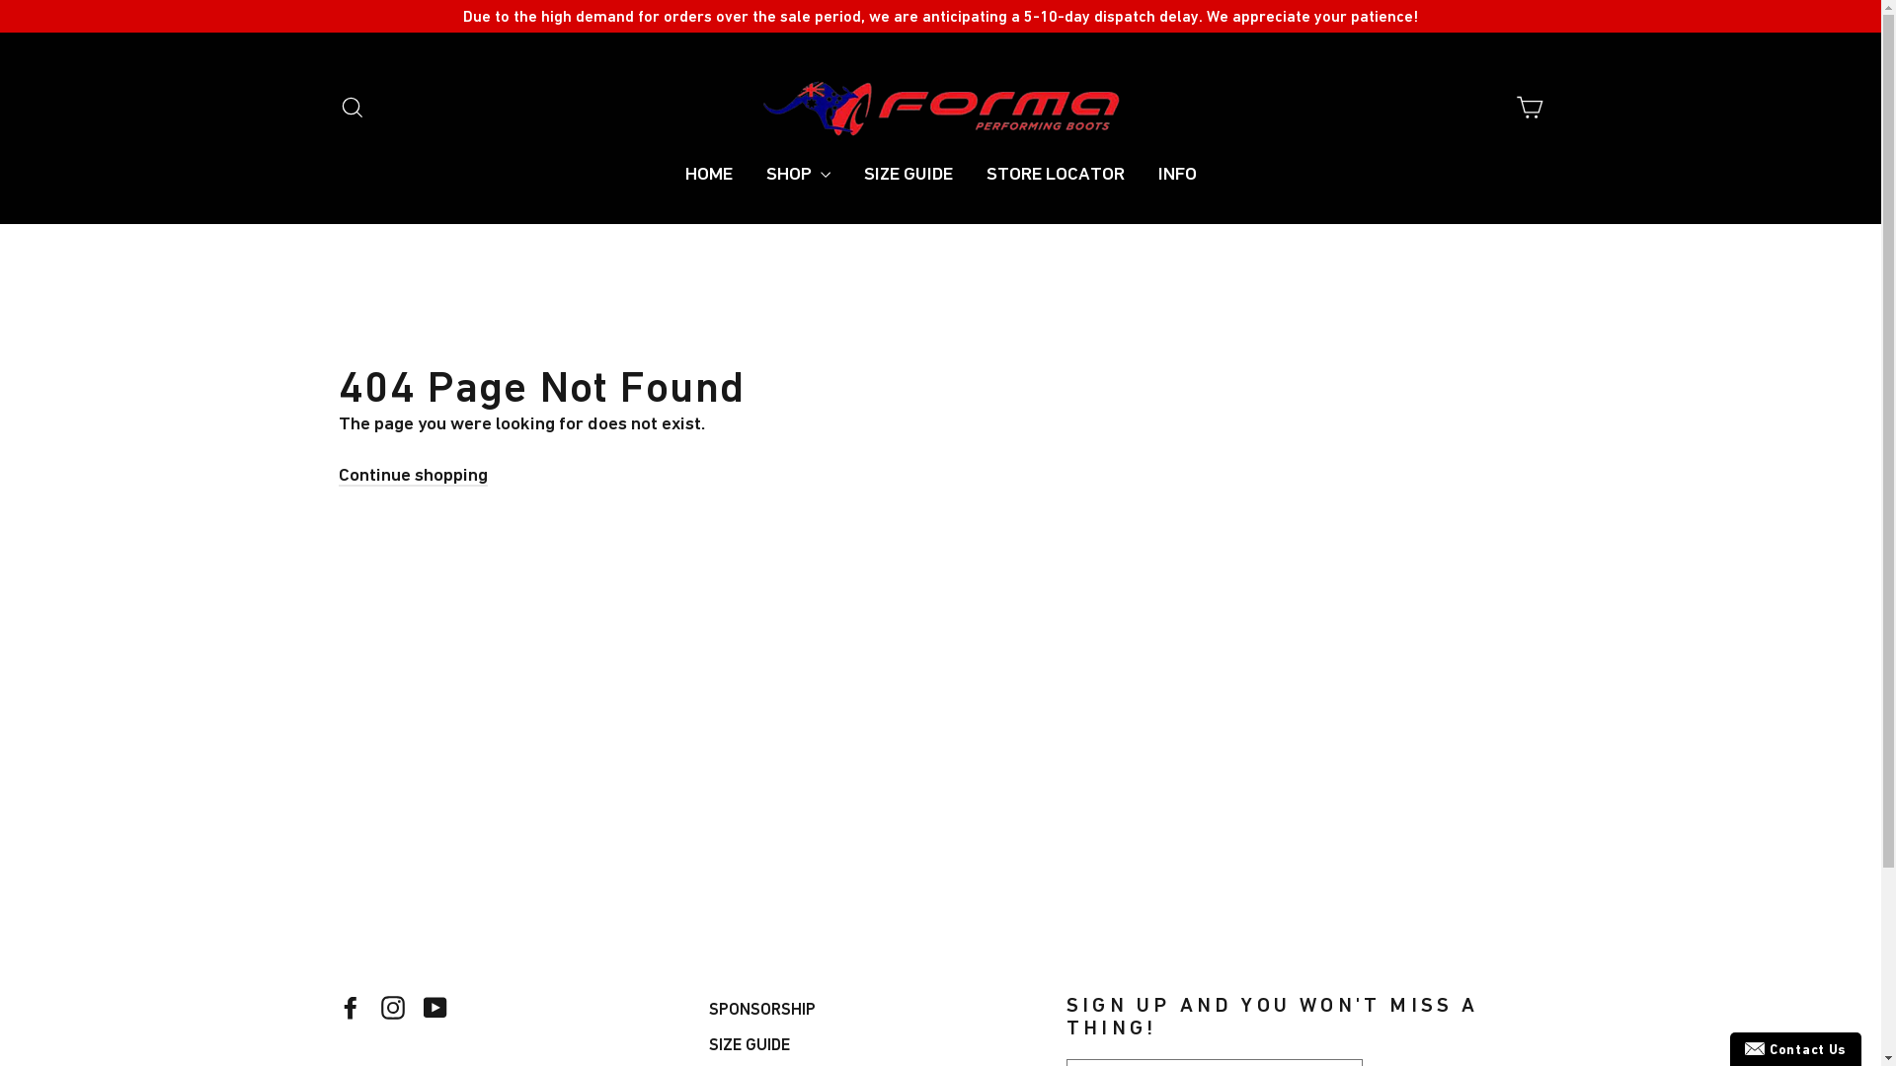 The width and height of the screenshot is (1896, 1066). Describe the element at coordinates (873, 1045) in the screenshot. I see `SIZE GUIDE` at that location.